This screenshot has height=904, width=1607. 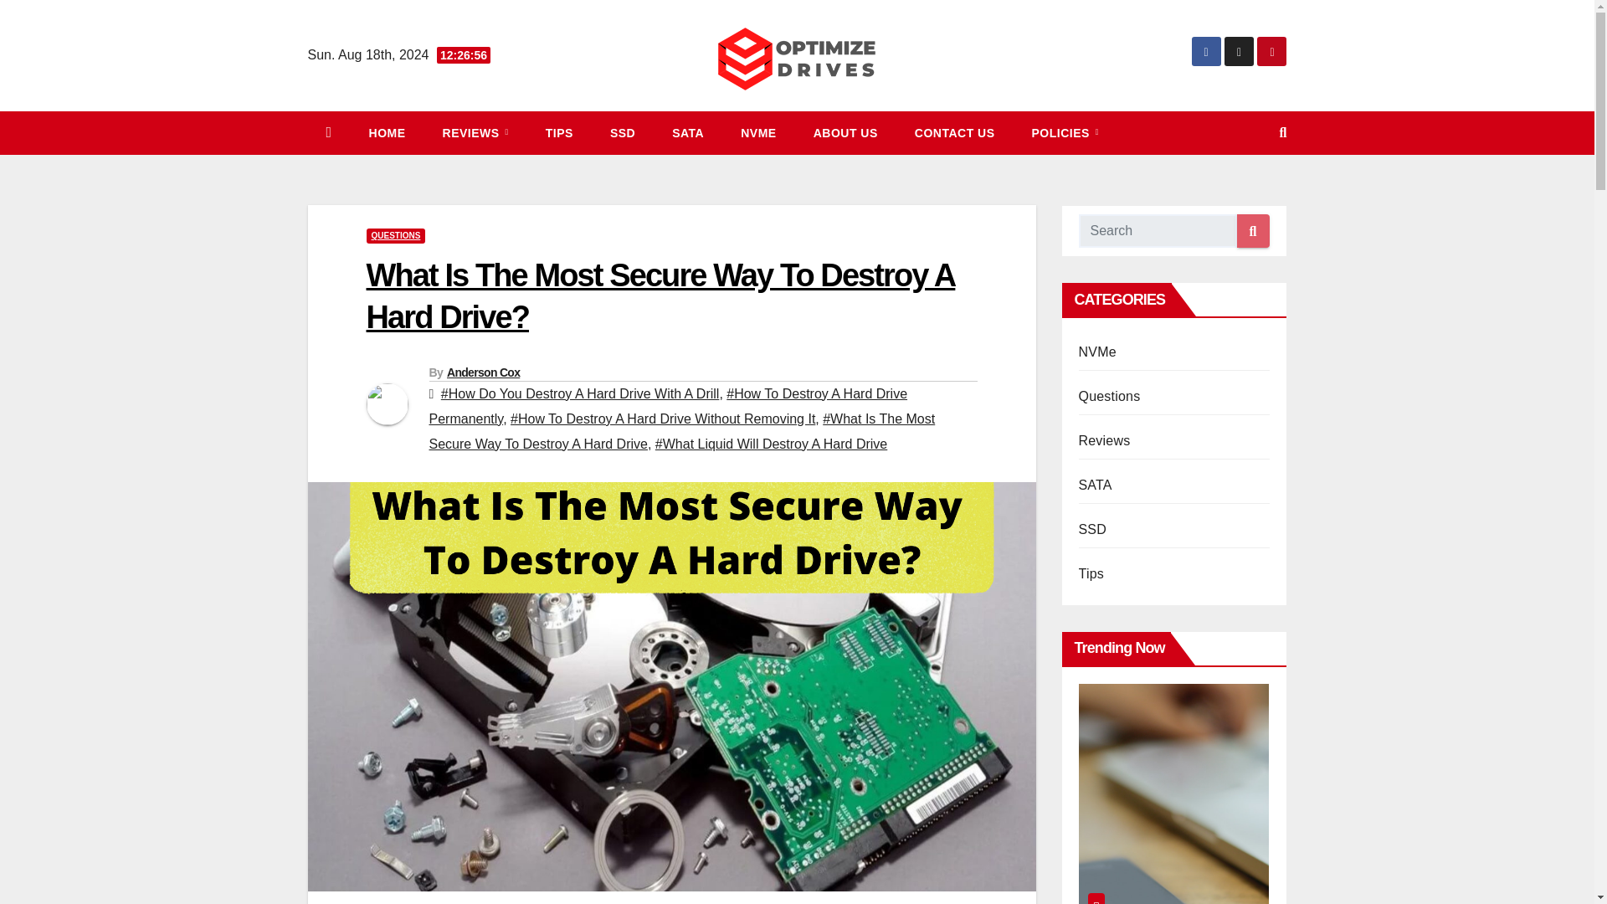 I want to click on SATA, so click(x=688, y=132).